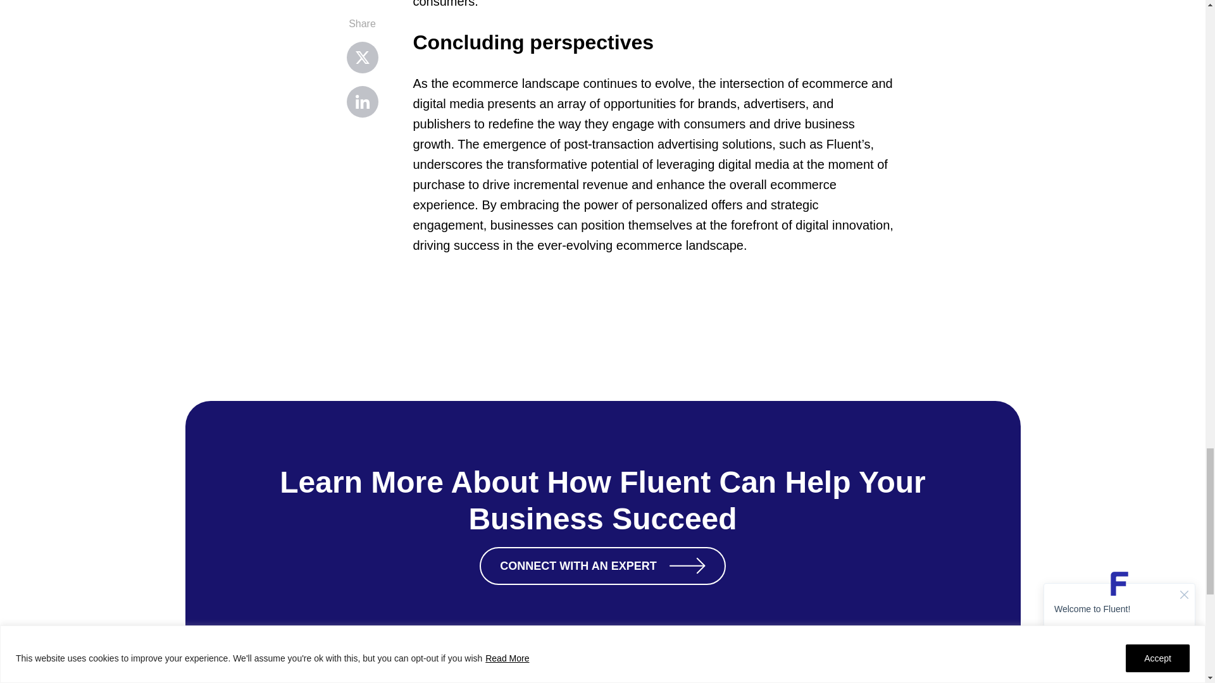  I want to click on Fluent logo, so click(258, 672).